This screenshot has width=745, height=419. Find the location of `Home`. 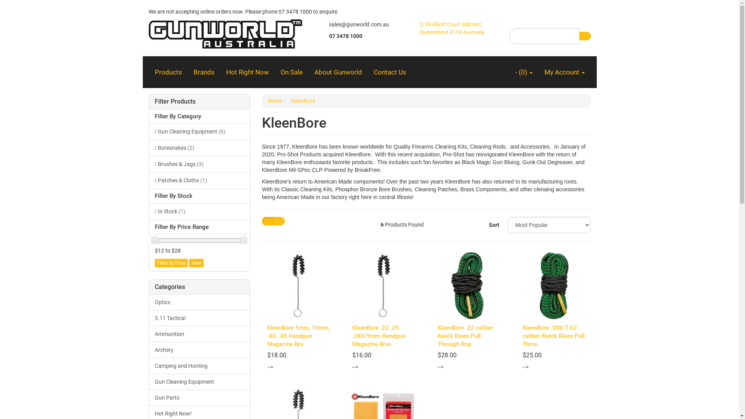

Home is located at coordinates (275, 101).